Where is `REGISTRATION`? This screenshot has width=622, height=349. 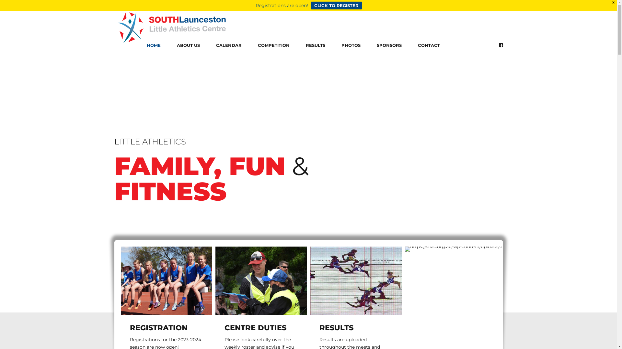 REGISTRATION is located at coordinates (158, 328).